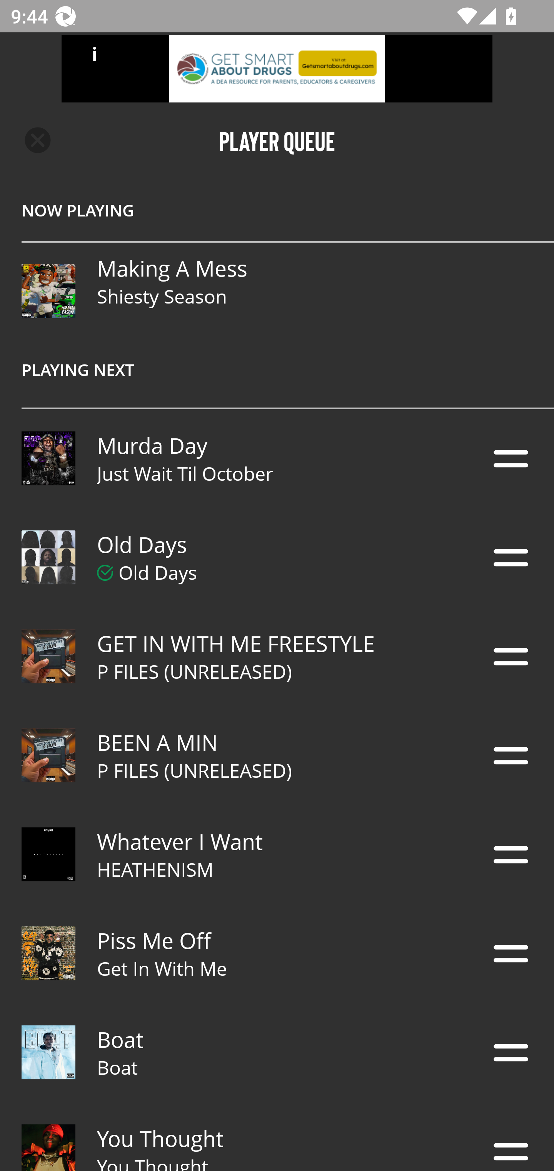 This screenshot has height=1171, width=554. Describe the element at coordinates (38, 140) in the screenshot. I see `Navigate up` at that location.